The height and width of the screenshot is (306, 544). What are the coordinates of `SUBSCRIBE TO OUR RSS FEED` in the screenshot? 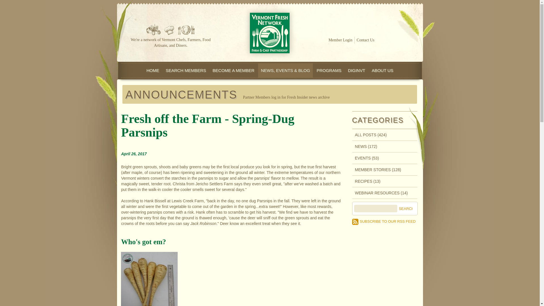 It's located at (384, 222).